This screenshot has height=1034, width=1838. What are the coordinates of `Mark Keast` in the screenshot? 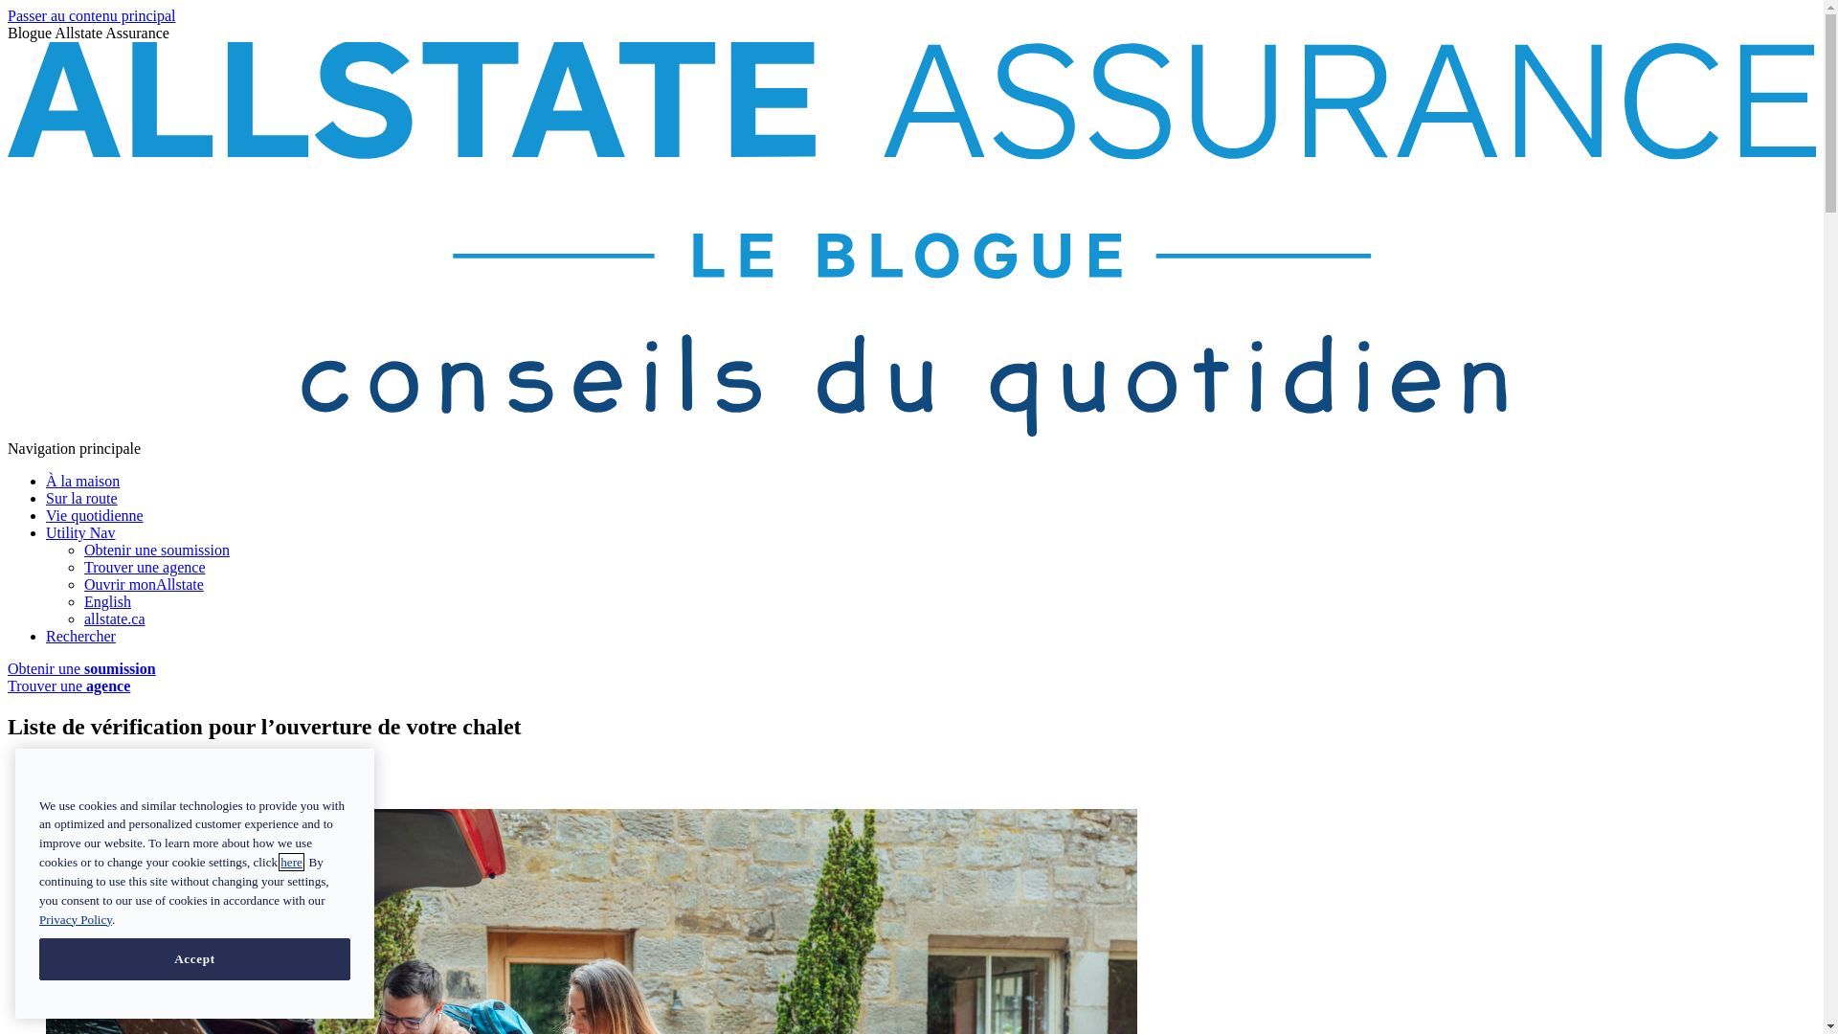 It's located at (105, 768).